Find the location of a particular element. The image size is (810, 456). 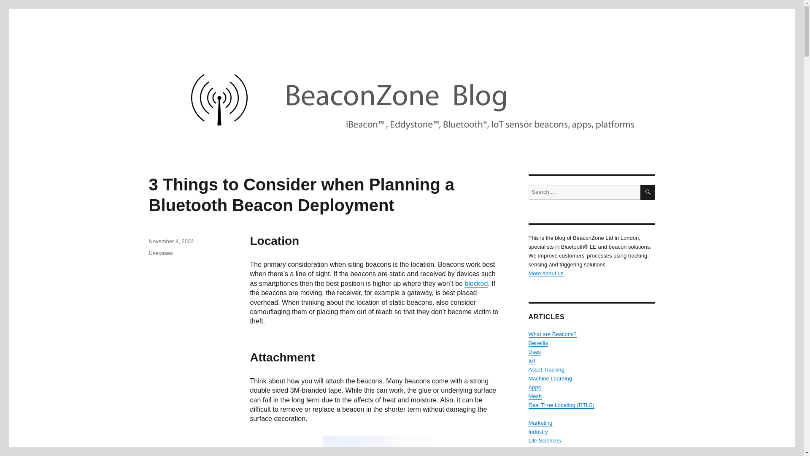

blocked is located at coordinates (476, 284).